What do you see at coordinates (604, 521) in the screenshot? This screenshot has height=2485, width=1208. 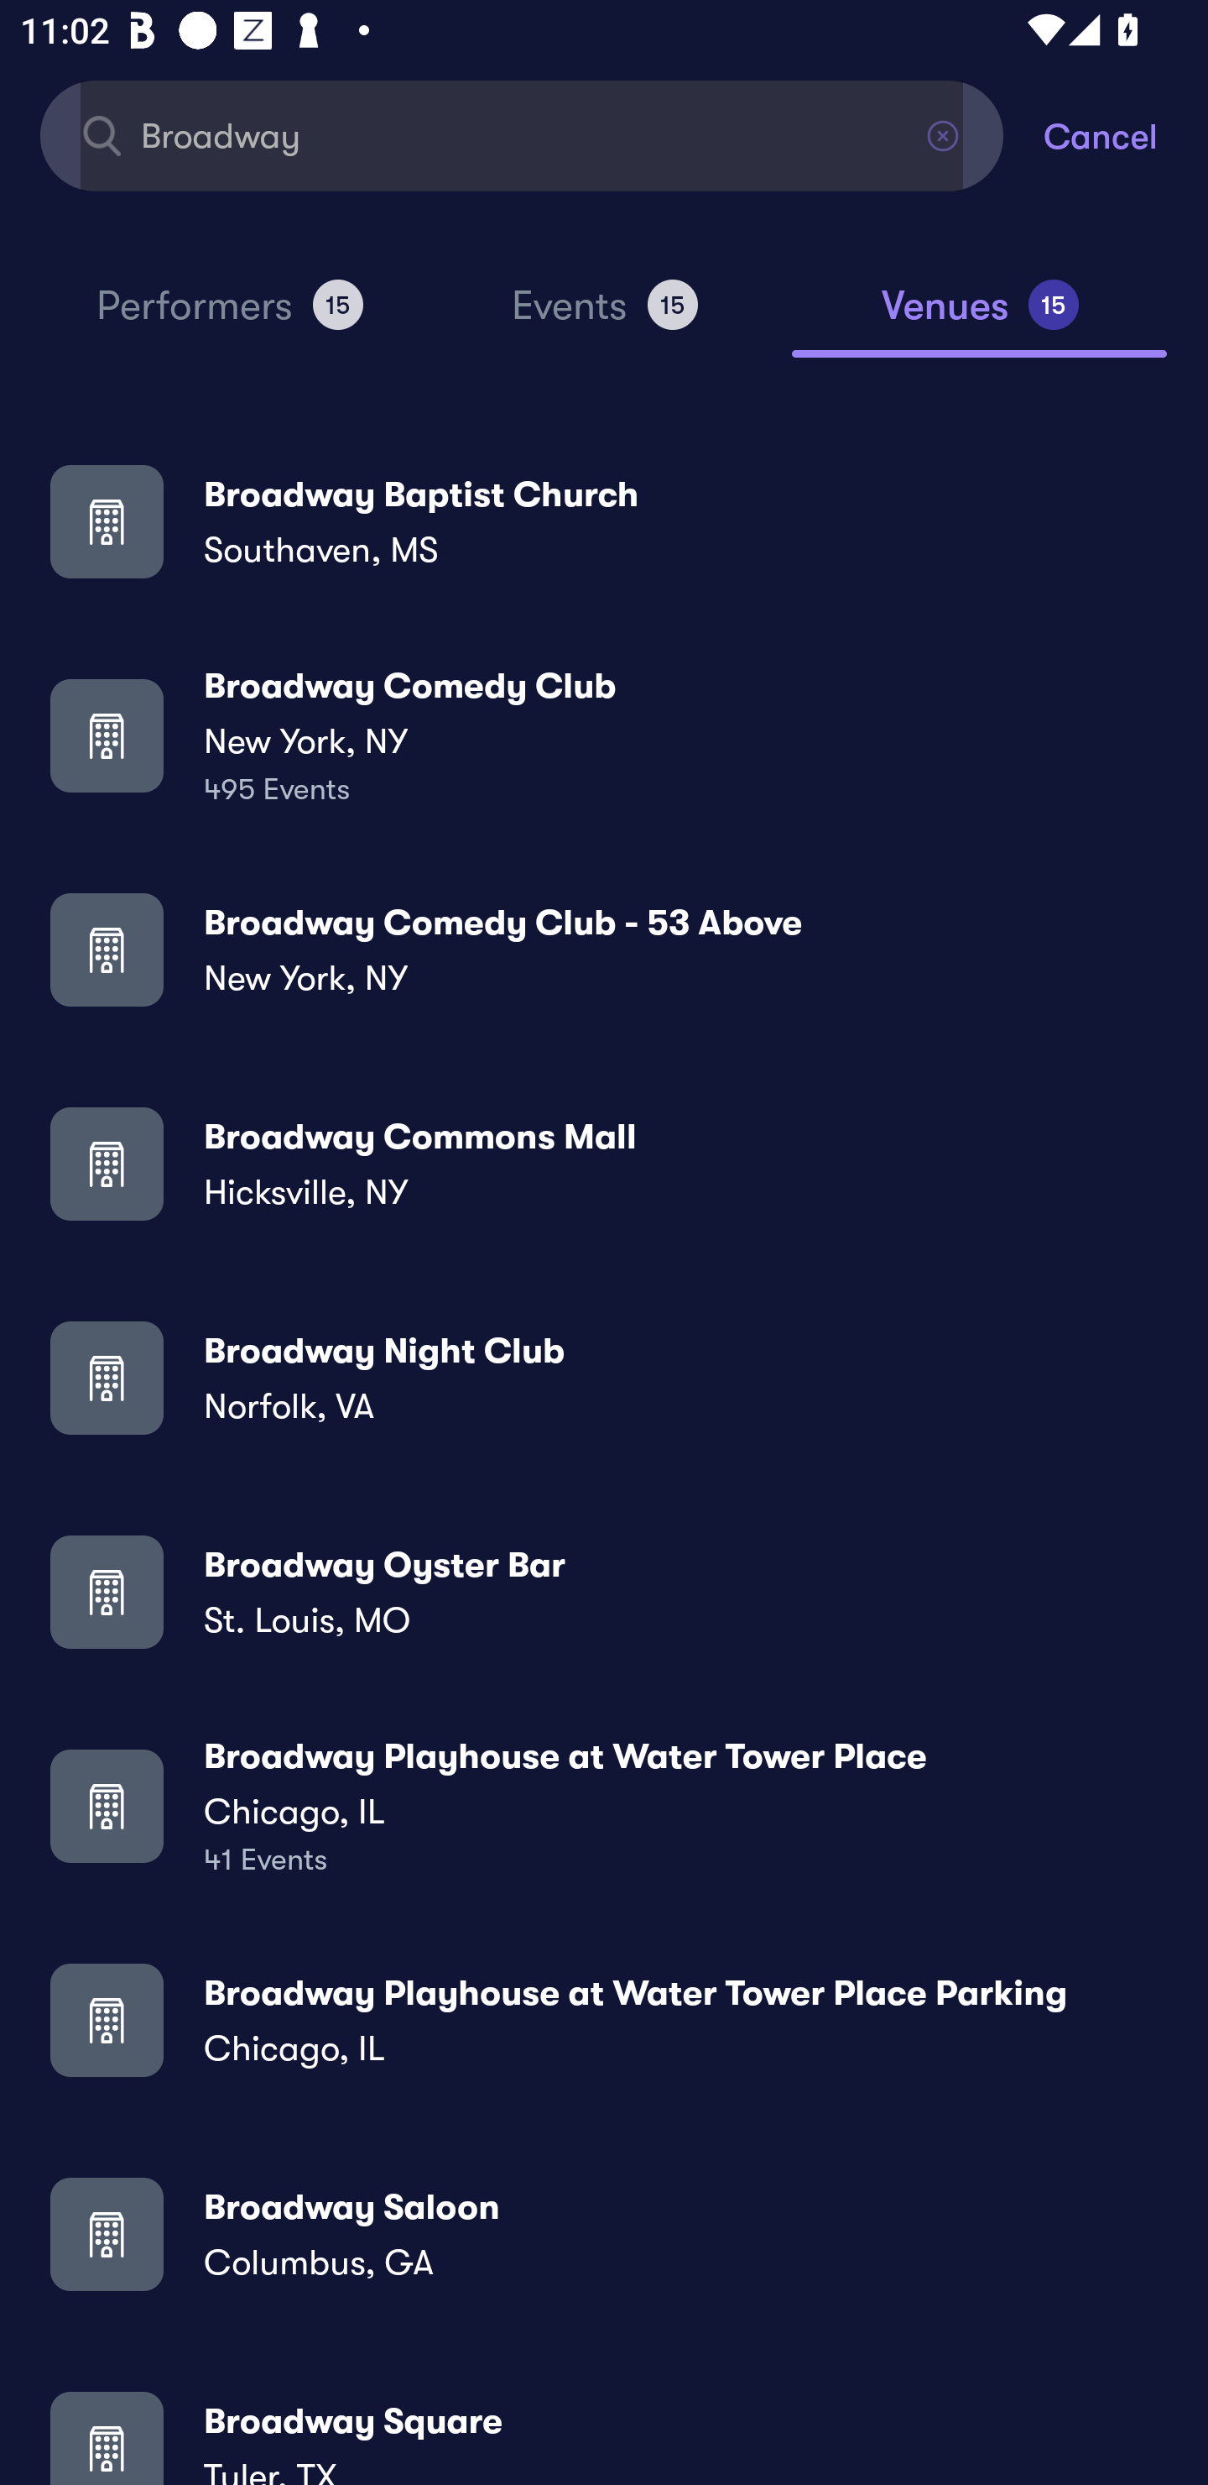 I see `Broadway Baptist Church Southaven, MS` at bounding box center [604, 521].